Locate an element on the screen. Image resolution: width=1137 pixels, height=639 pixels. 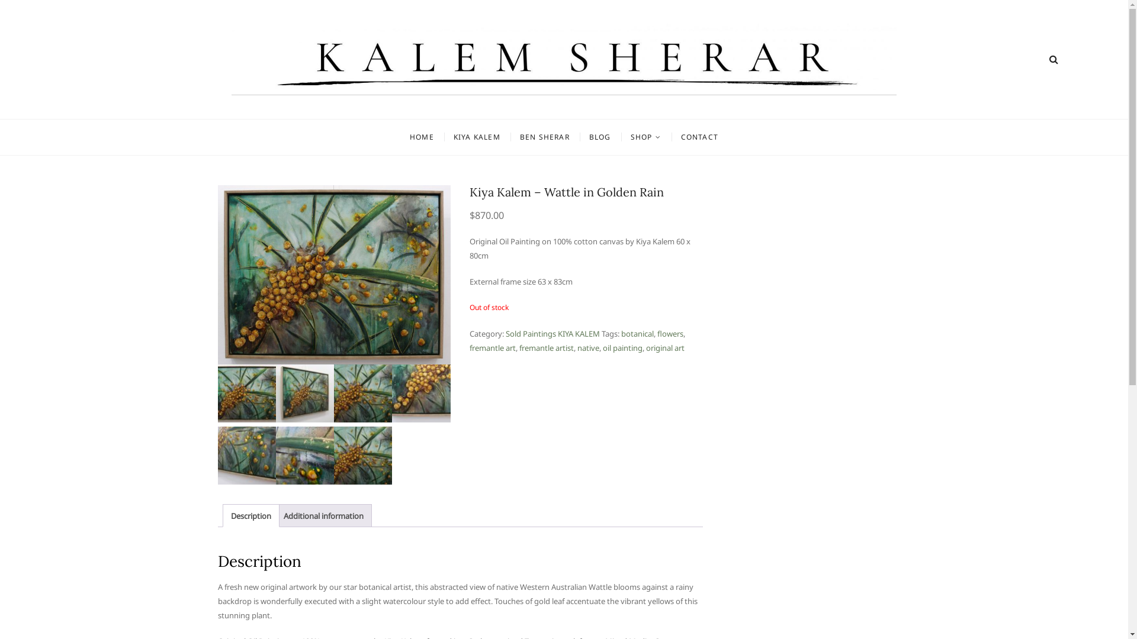
Sold Paintings KIYA KALEM is located at coordinates (553, 334).